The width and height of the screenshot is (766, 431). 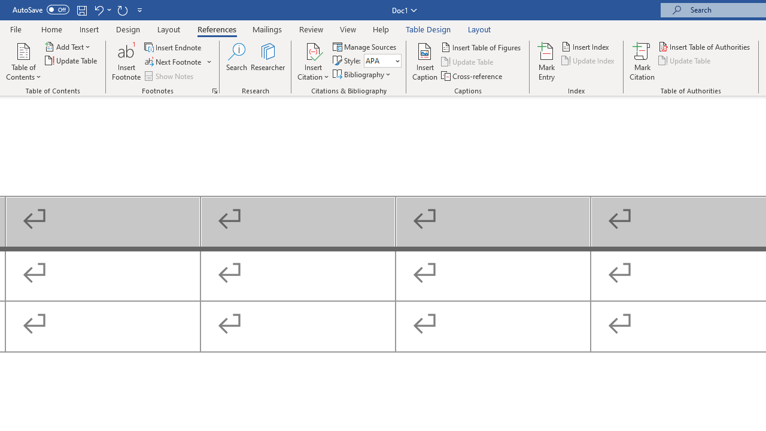 What do you see at coordinates (378, 60) in the screenshot?
I see `Style` at bounding box center [378, 60].